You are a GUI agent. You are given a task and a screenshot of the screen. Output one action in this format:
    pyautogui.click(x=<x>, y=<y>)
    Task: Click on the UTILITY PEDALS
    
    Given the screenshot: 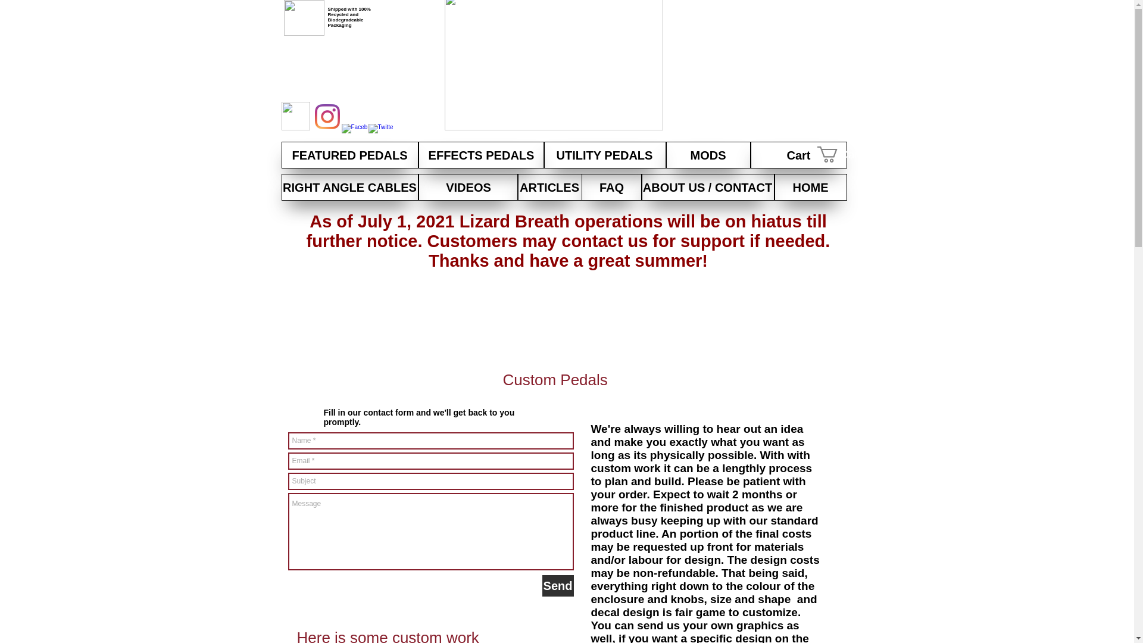 What is the action you would take?
    pyautogui.click(x=604, y=155)
    